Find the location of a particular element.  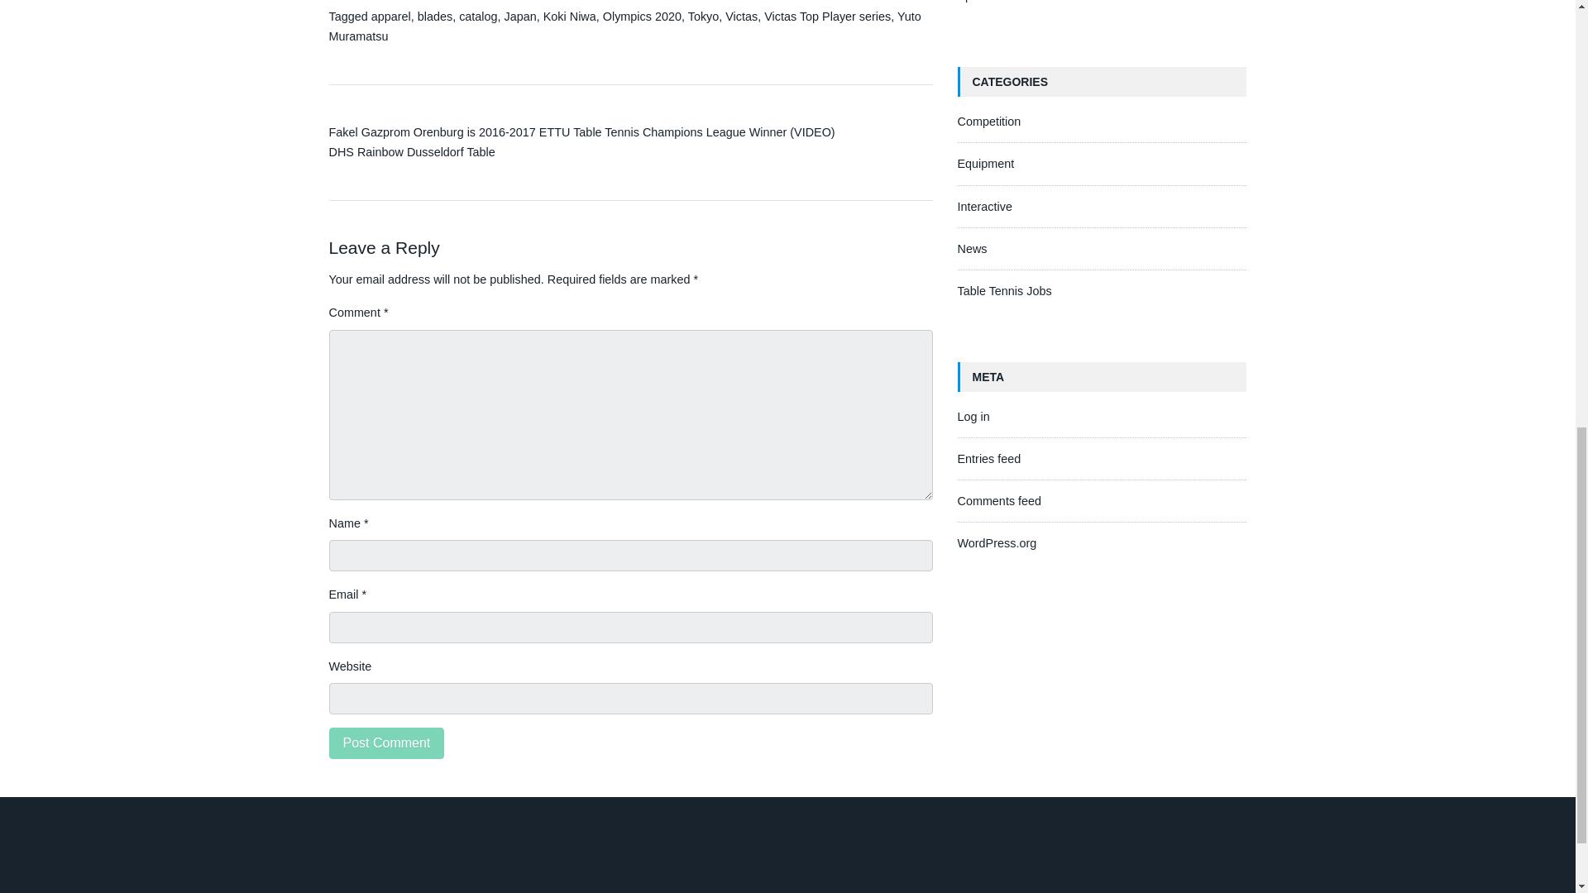

Victas is located at coordinates (741, 17).